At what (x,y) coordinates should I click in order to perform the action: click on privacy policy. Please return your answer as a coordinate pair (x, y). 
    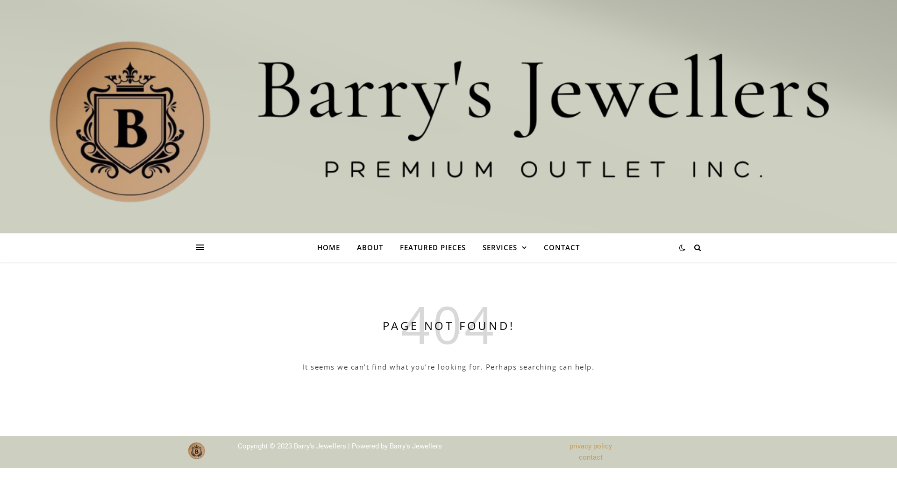
    Looking at the image, I should click on (591, 446).